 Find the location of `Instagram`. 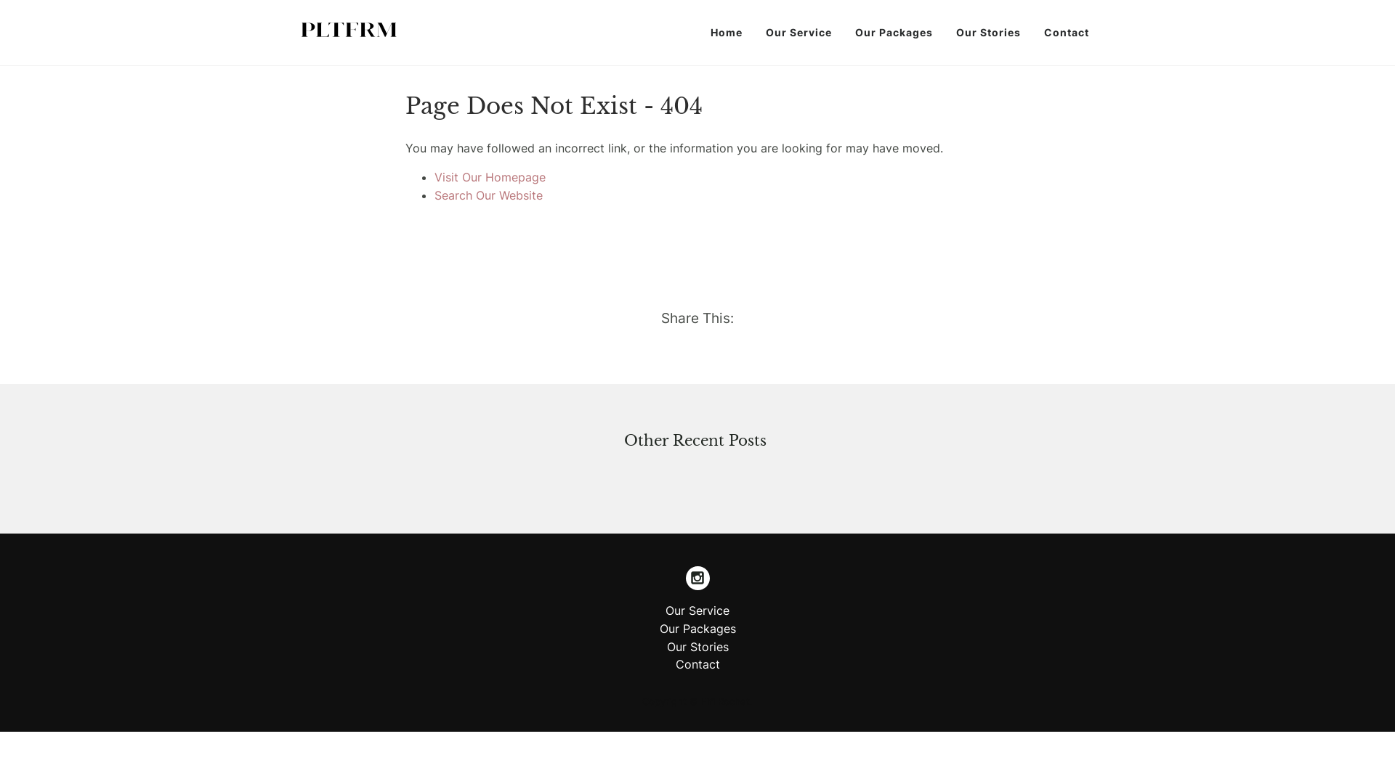

Instagram is located at coordinates (697, 578).